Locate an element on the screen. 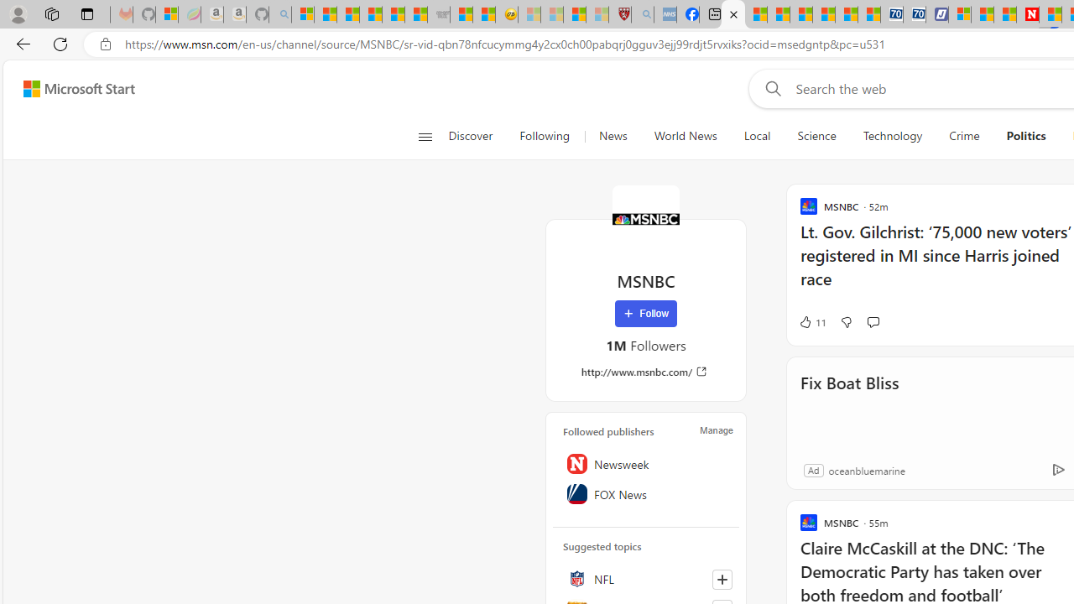 The height and width of the screenshot is (604, 1074). Discover is located at coordinates (477, 136).